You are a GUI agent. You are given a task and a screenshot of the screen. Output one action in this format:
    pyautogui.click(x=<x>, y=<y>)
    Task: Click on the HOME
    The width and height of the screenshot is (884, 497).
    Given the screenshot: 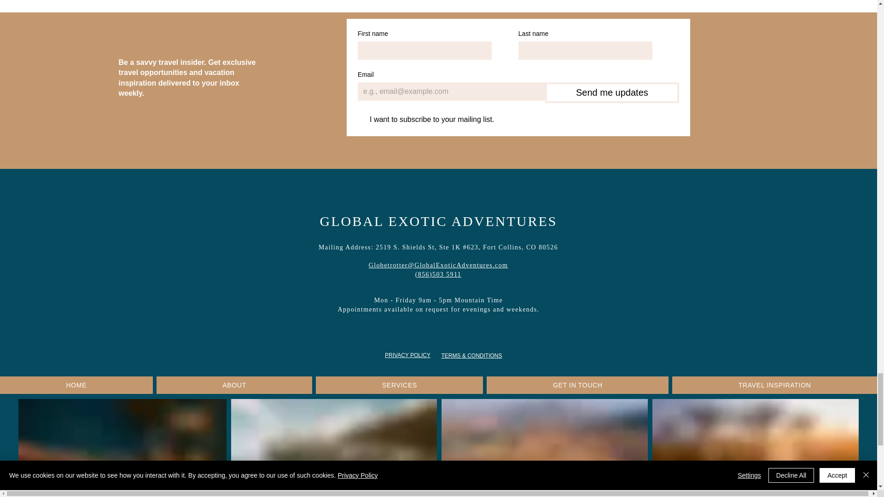 What is the action you would take?
    pyautogui.click(x=76, y=385)
    